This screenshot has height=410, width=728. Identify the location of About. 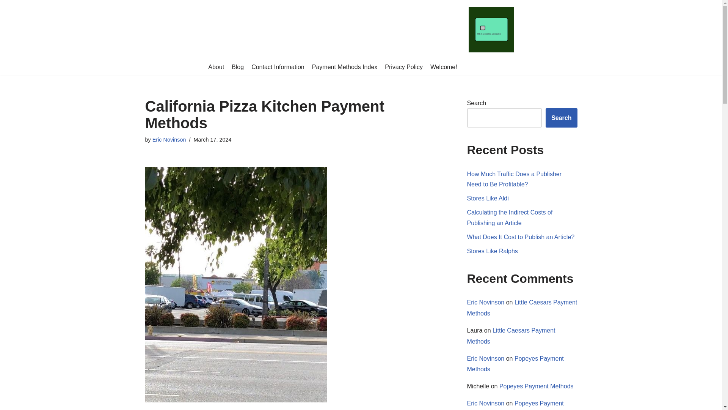
(216, 67).